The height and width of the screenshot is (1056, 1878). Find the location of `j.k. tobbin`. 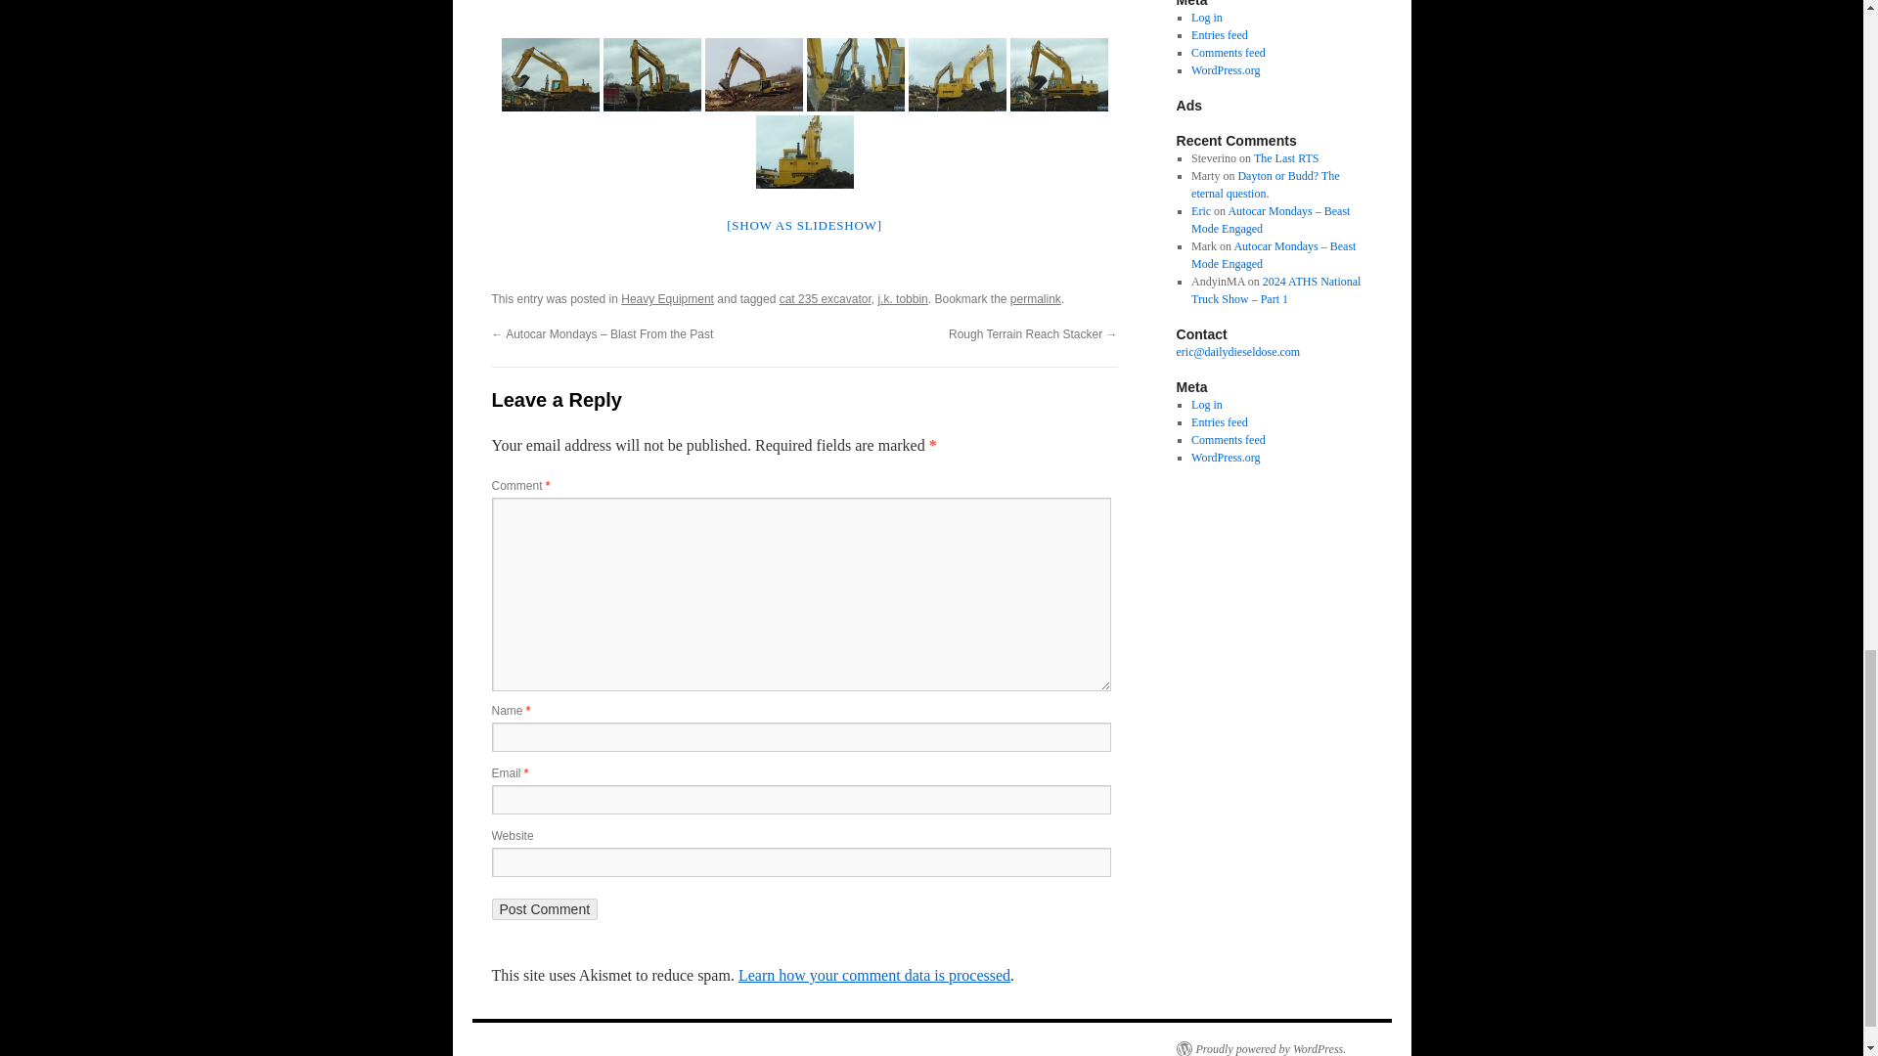

j.k. tobbin is located at coordinates (902, 299).